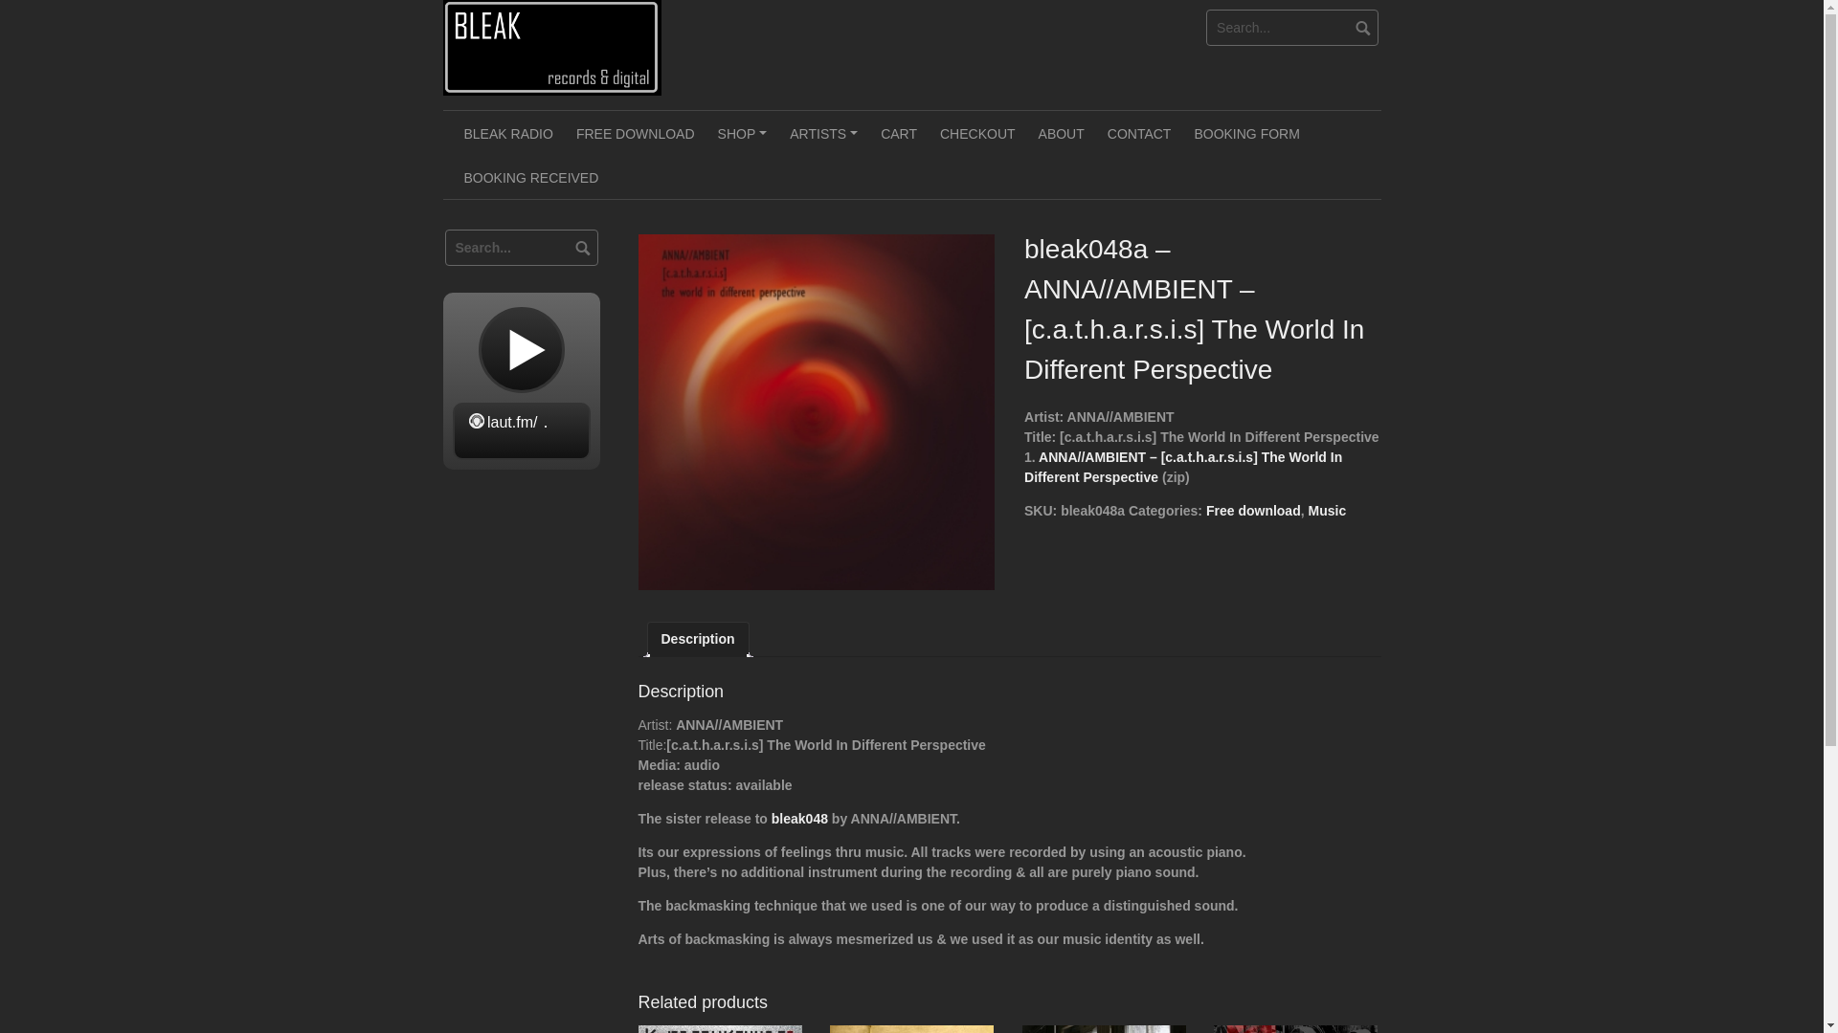 Image resolution: width=1838 pixels, height=1033 pixels. I want to click on Search for:, so click(521, 247).